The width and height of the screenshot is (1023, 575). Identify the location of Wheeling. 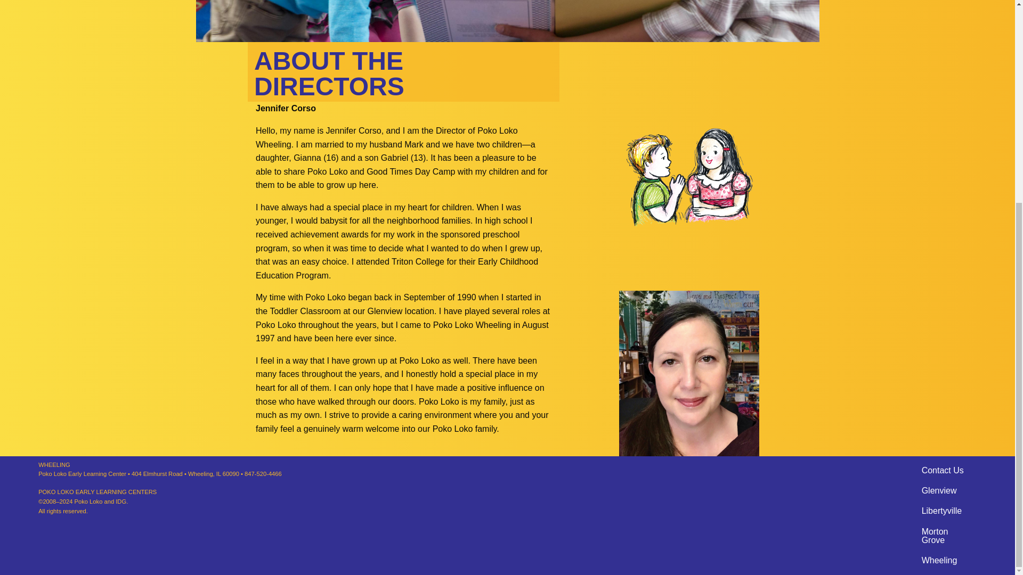
(939, 560).